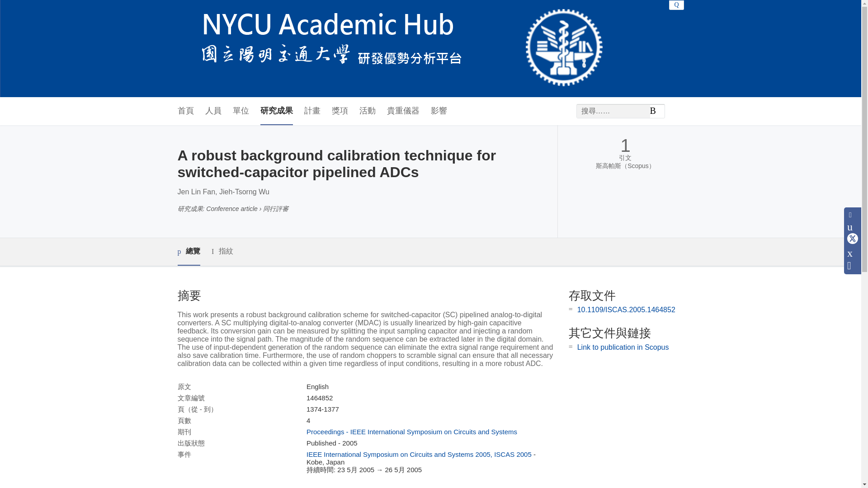 This screenshot has width=868, height=488. I want to click on Link to publication in Scopus, so click(623, 347).